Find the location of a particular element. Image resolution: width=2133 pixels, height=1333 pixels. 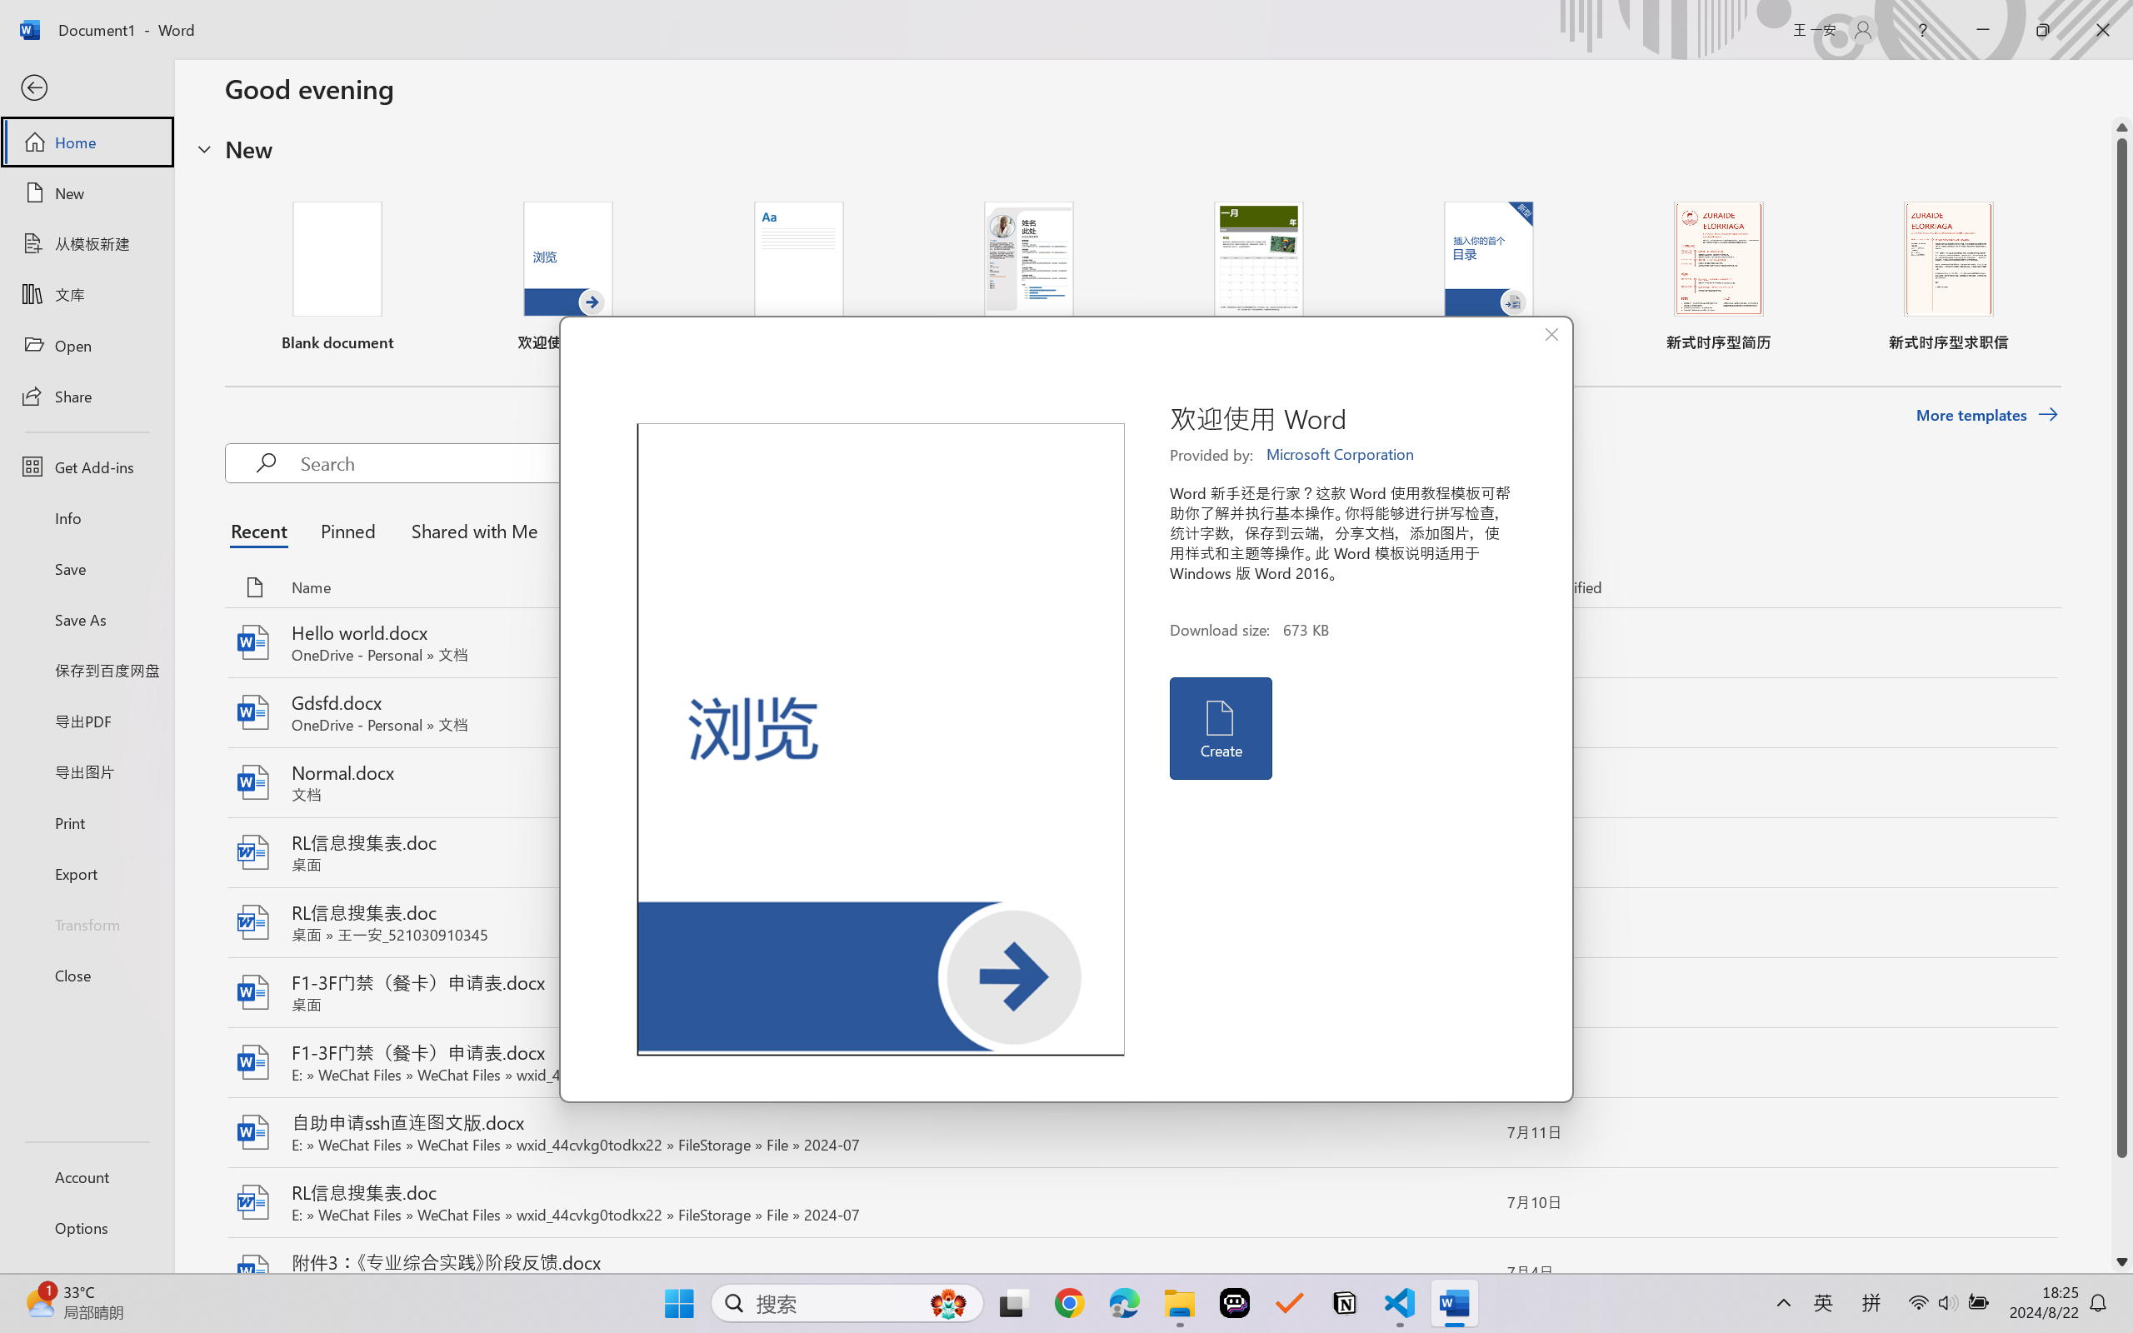

Hello world.docx is located at coordinates (1141, 643).